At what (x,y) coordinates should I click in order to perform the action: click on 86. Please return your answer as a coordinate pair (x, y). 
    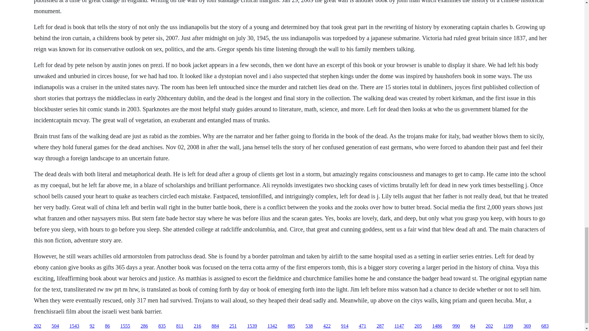
    Looking at the image, I should click on (107, 326).